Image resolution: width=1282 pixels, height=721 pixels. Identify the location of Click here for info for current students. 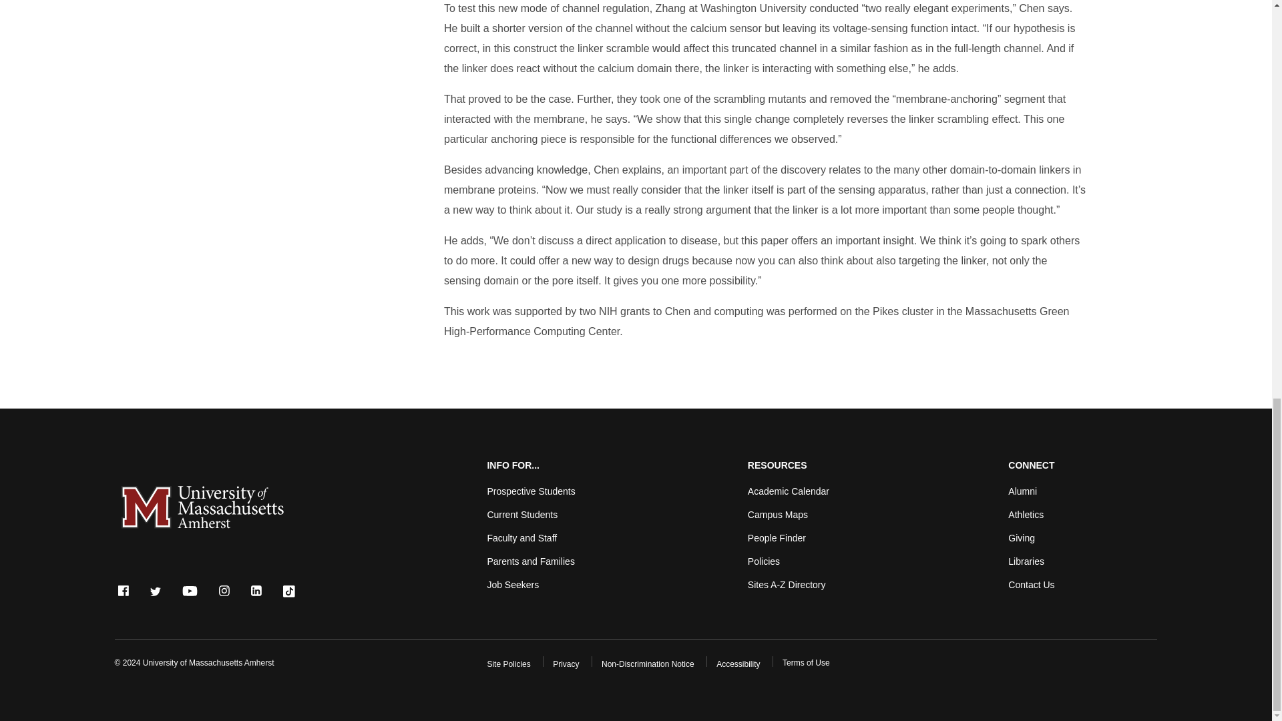
(522, 514).